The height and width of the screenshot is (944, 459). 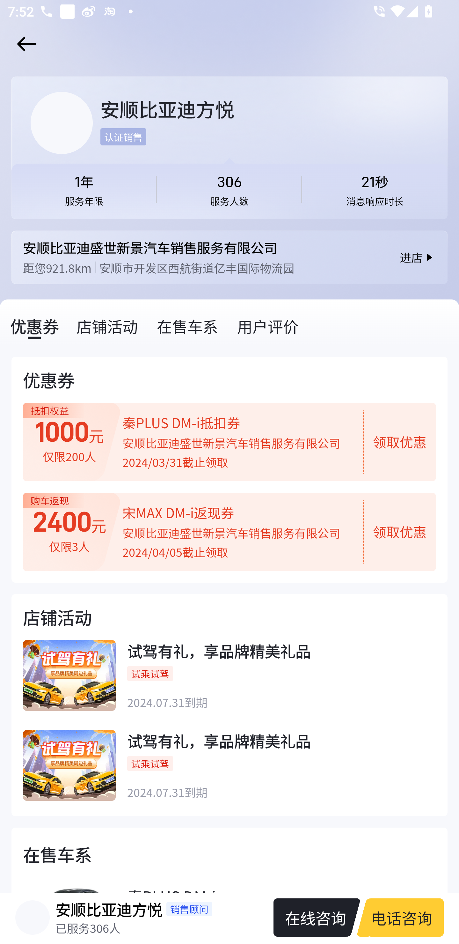 I want to click on 试驾有礼，享品牌精美礼品 试乘试驾 2024.07.31到期, so click(x=229, y=685).